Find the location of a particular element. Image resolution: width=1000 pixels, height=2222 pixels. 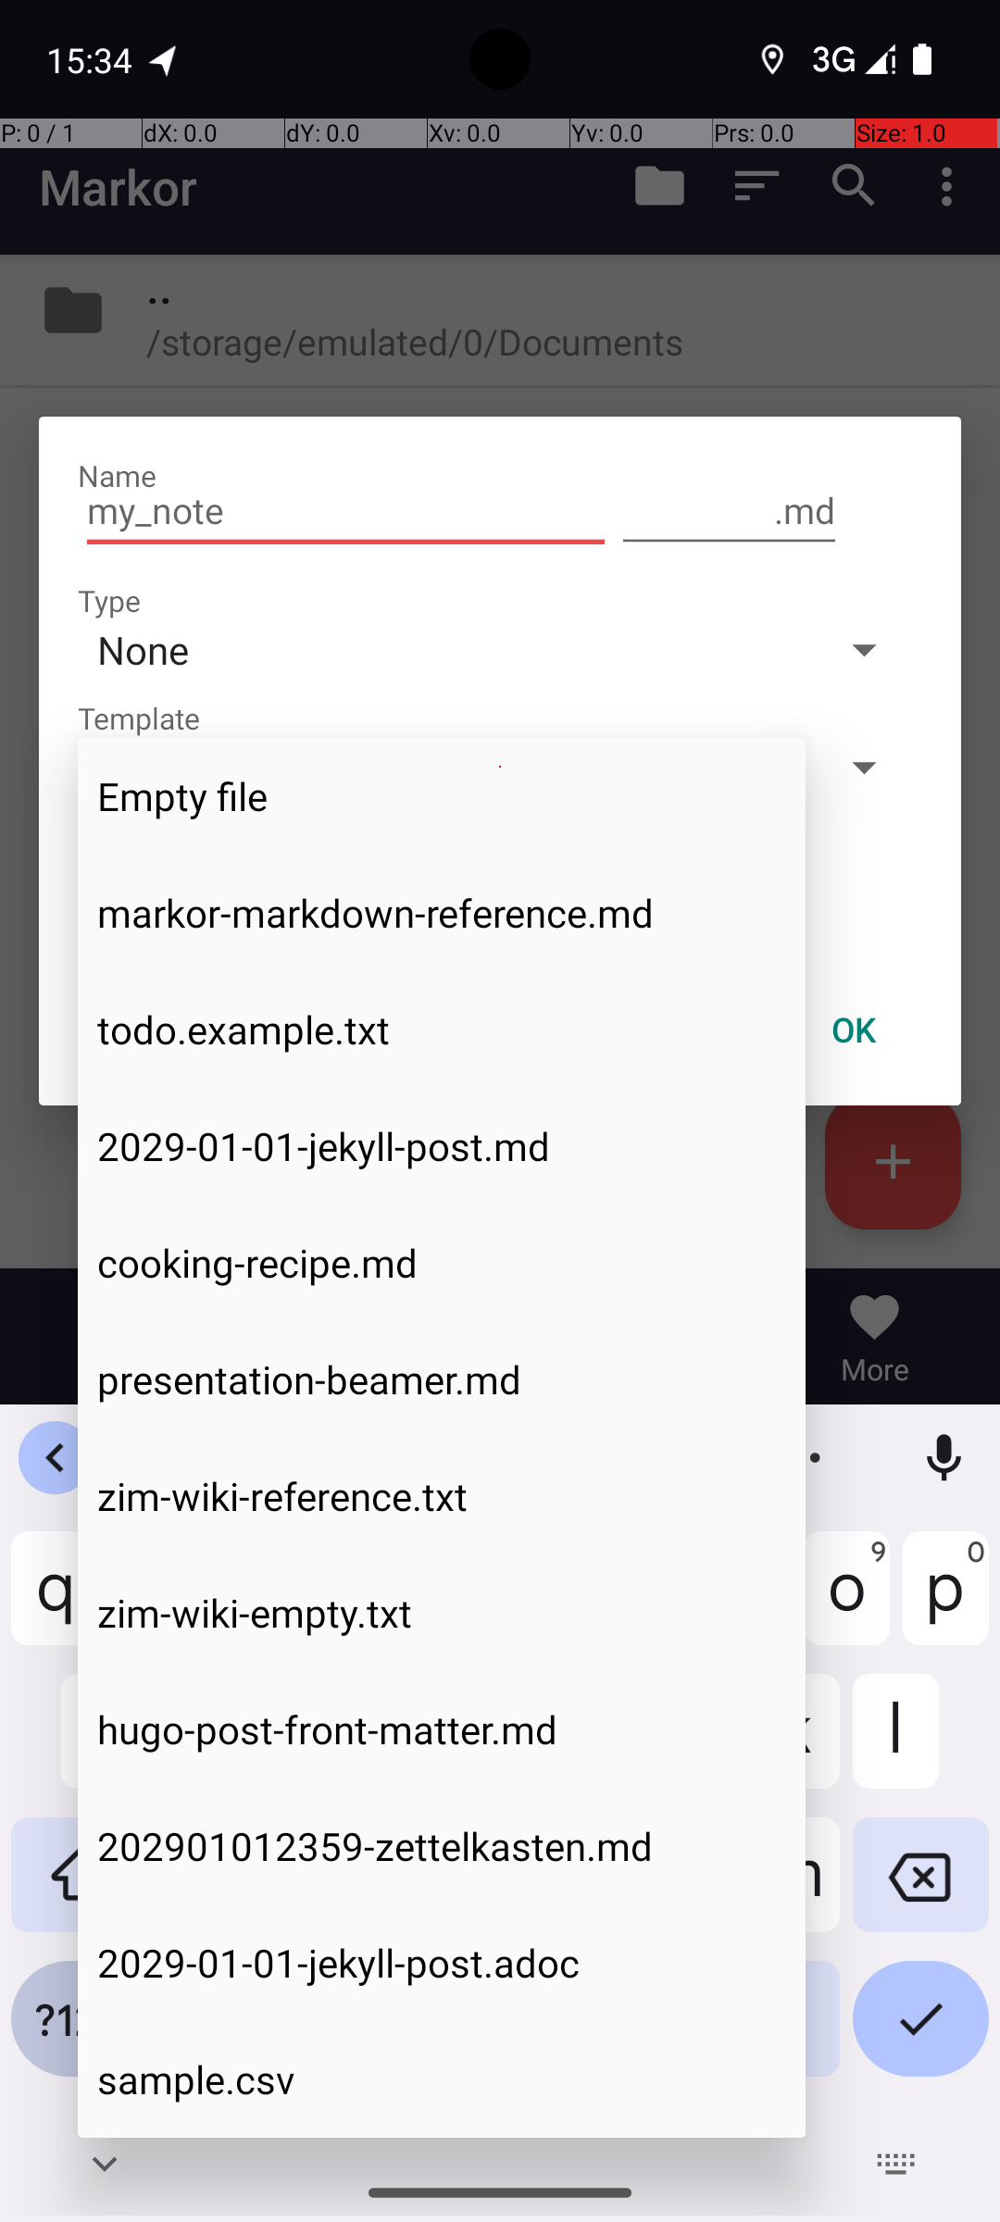

2029-01-01-jekyll-post.md is located at coordinates (442, 1146).